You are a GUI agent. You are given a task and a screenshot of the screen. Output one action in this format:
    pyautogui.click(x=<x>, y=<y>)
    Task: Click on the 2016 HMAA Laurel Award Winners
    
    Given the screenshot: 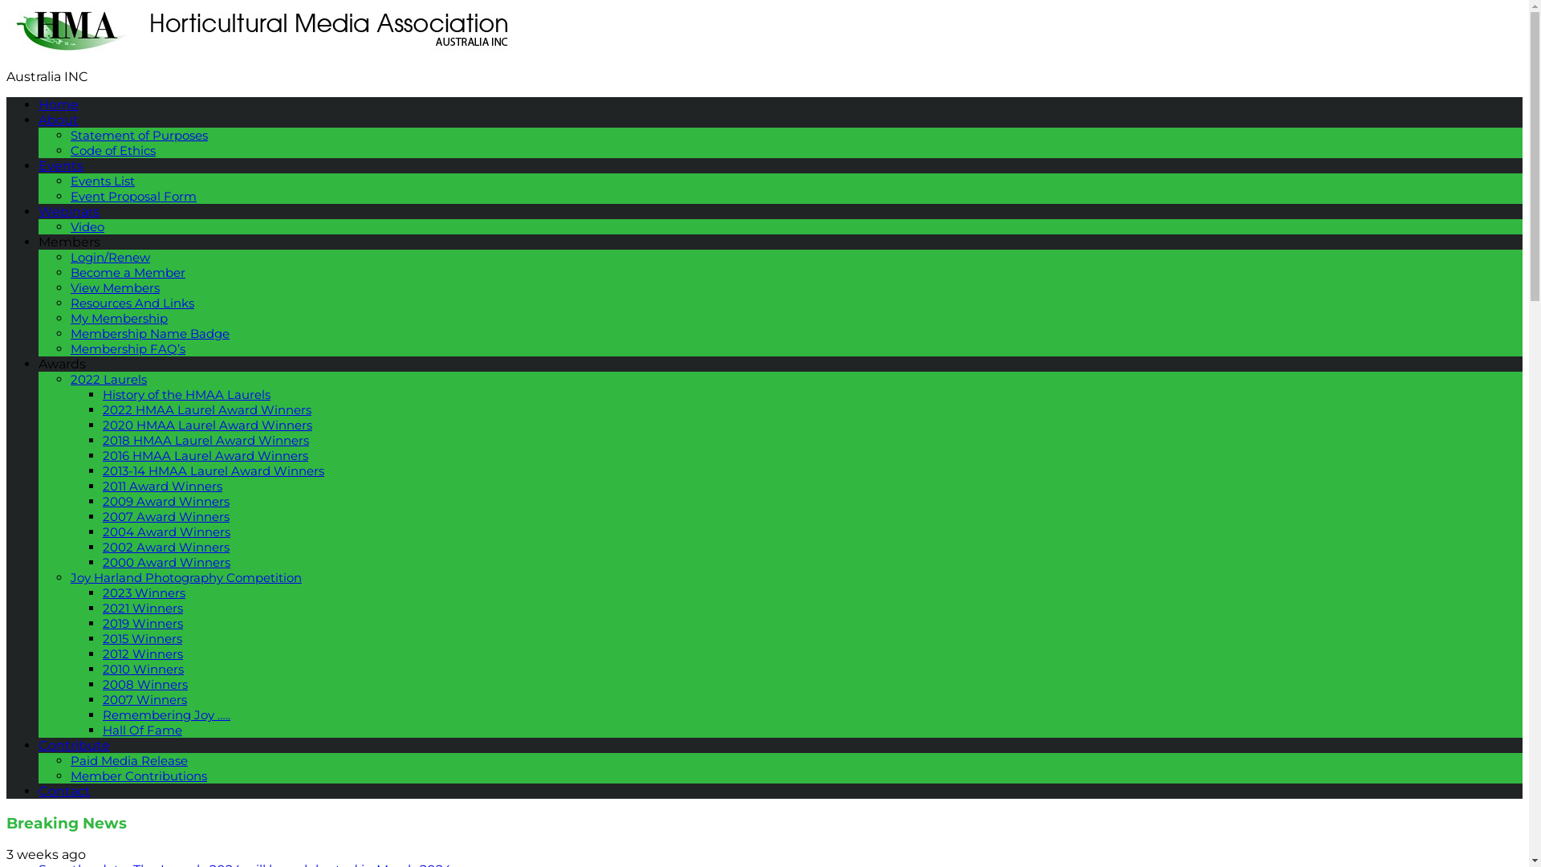 What is the action you would take?
    pyautogui.click(x=205, y=456)
    